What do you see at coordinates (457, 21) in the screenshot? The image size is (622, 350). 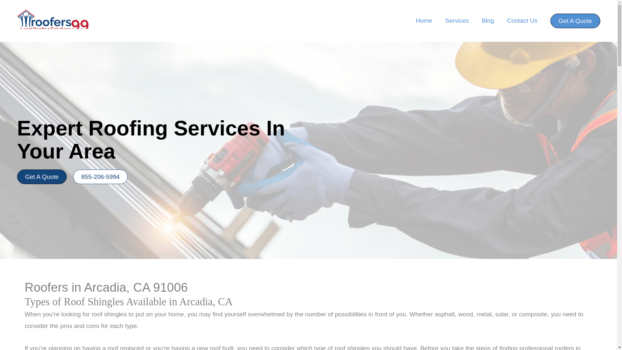 I see `Services` at bounding box center [457, 21].